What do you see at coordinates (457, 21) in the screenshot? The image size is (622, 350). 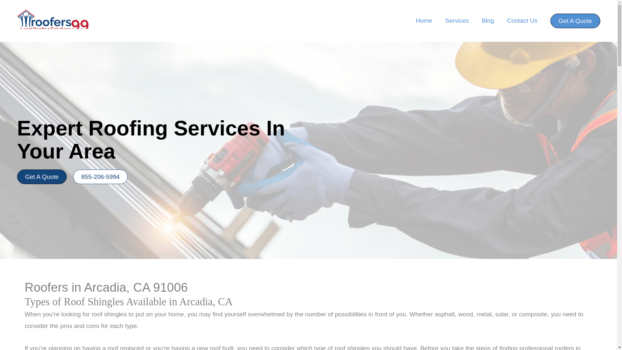 I see `Services` at bounding box center [457, 21].